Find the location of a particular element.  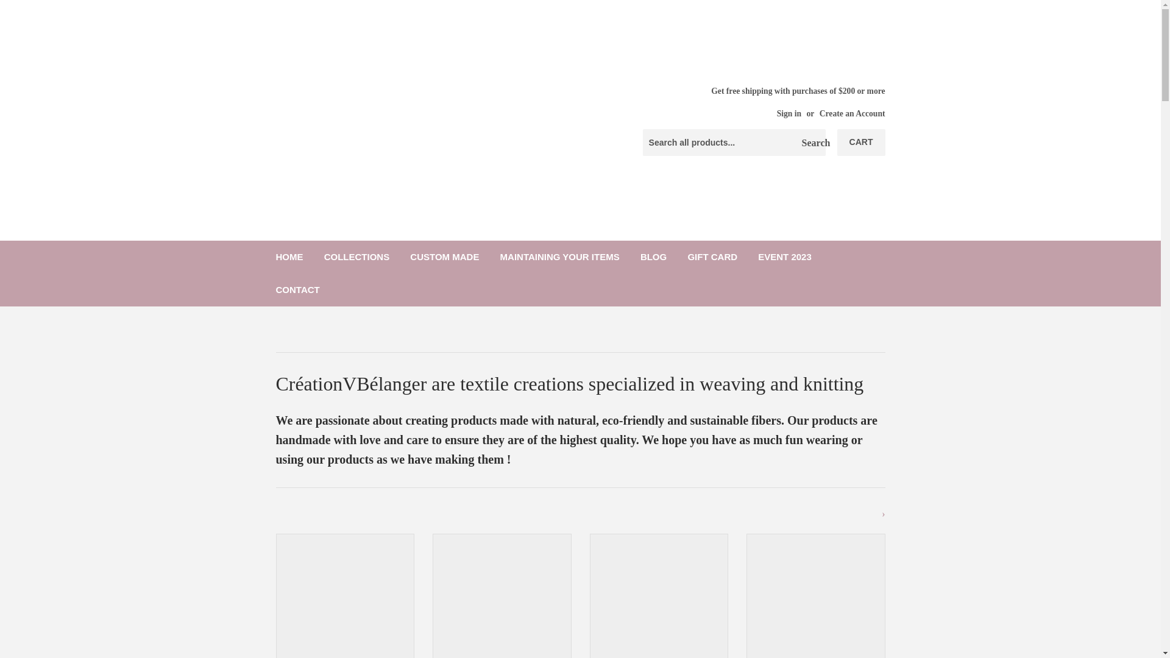

Create an Account is located at coordinates (853, 113).